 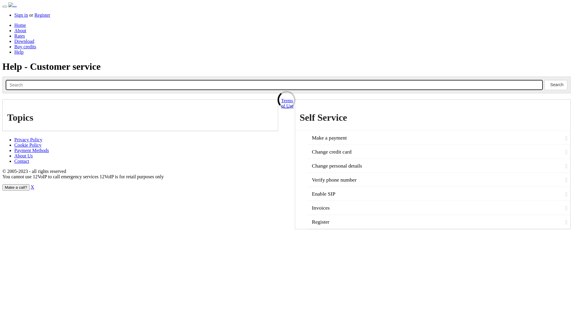 I want to click on Sign in, so click(x=21, y=15).